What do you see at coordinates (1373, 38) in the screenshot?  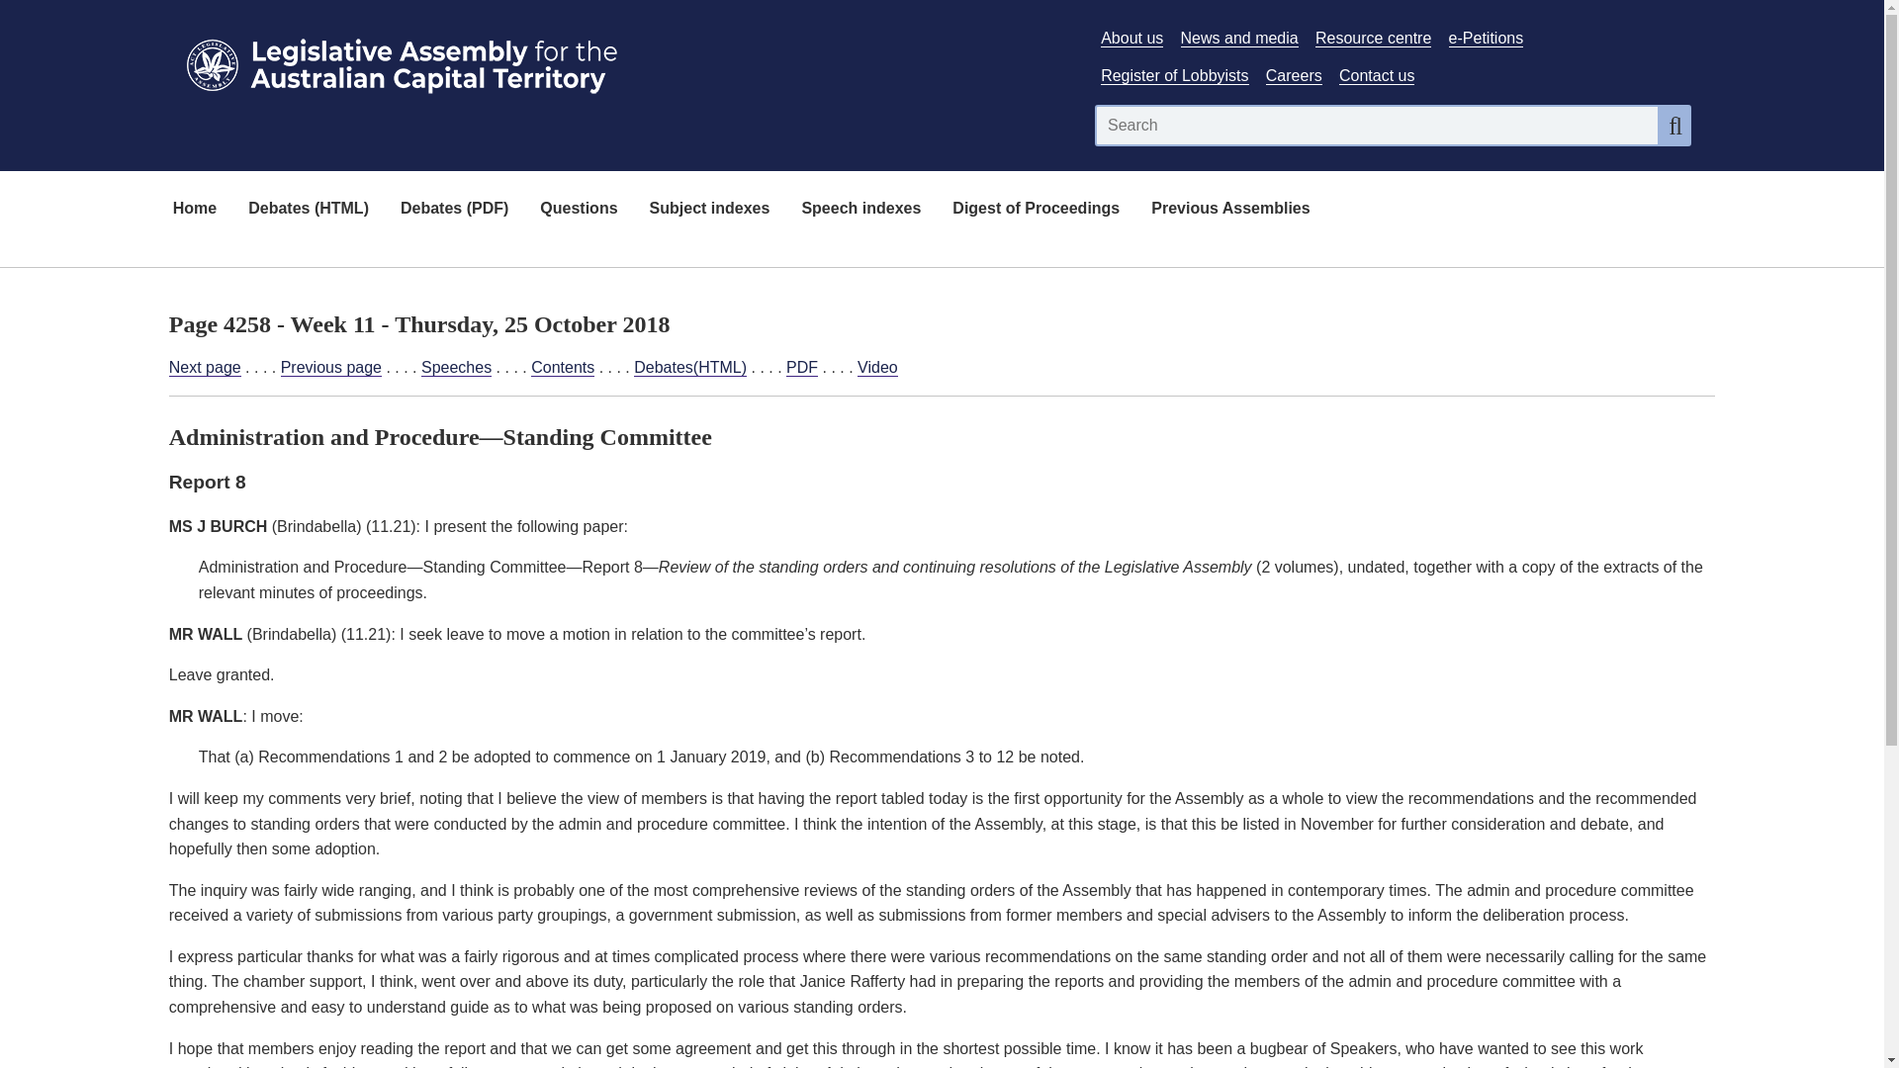 I see `Link to Resource centre` at bounding box center [1373, 38].